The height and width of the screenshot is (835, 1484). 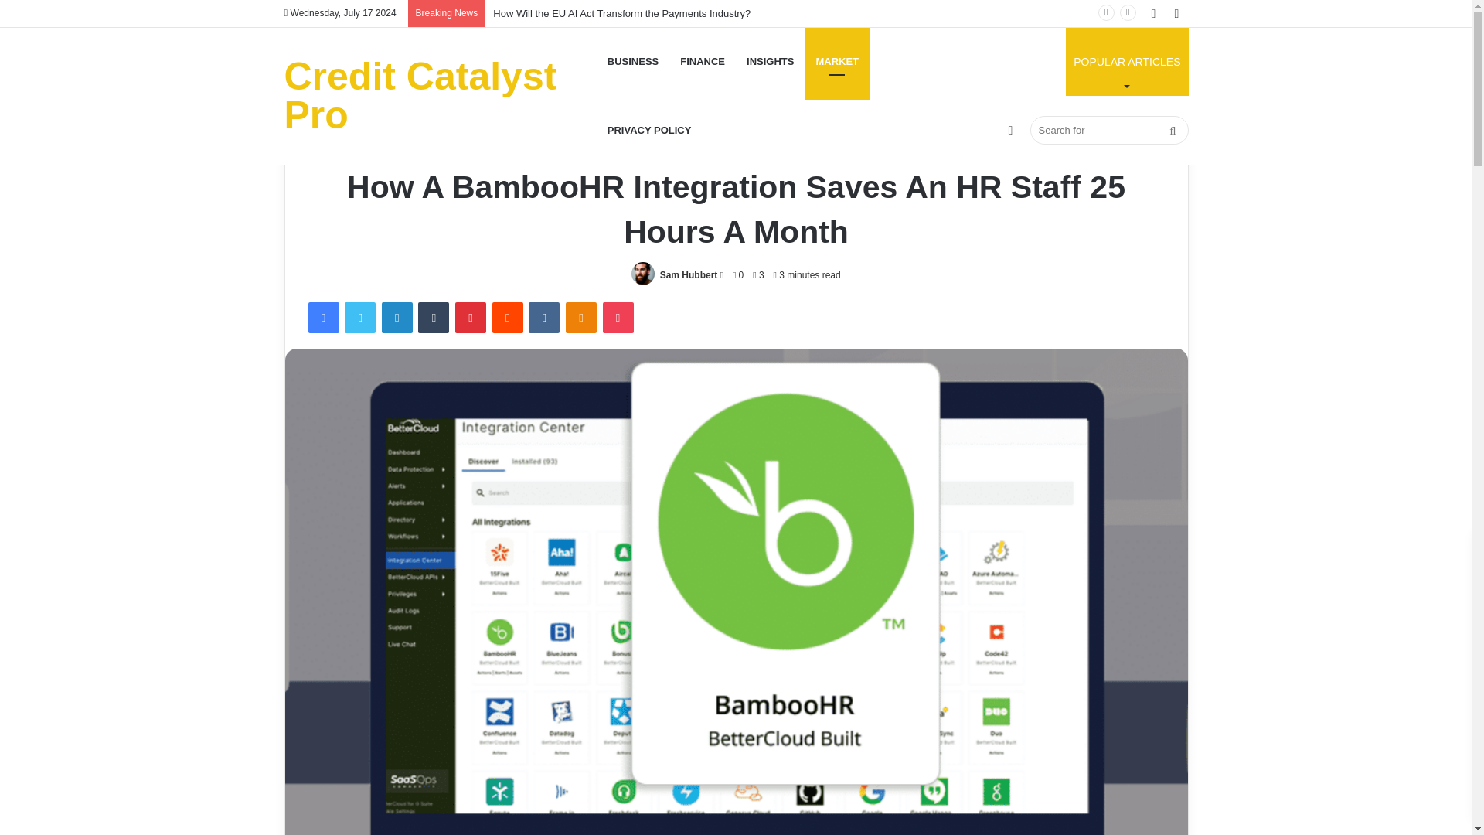 I want to click on Credit Catalyst Pro, so click(x=441, y=96).